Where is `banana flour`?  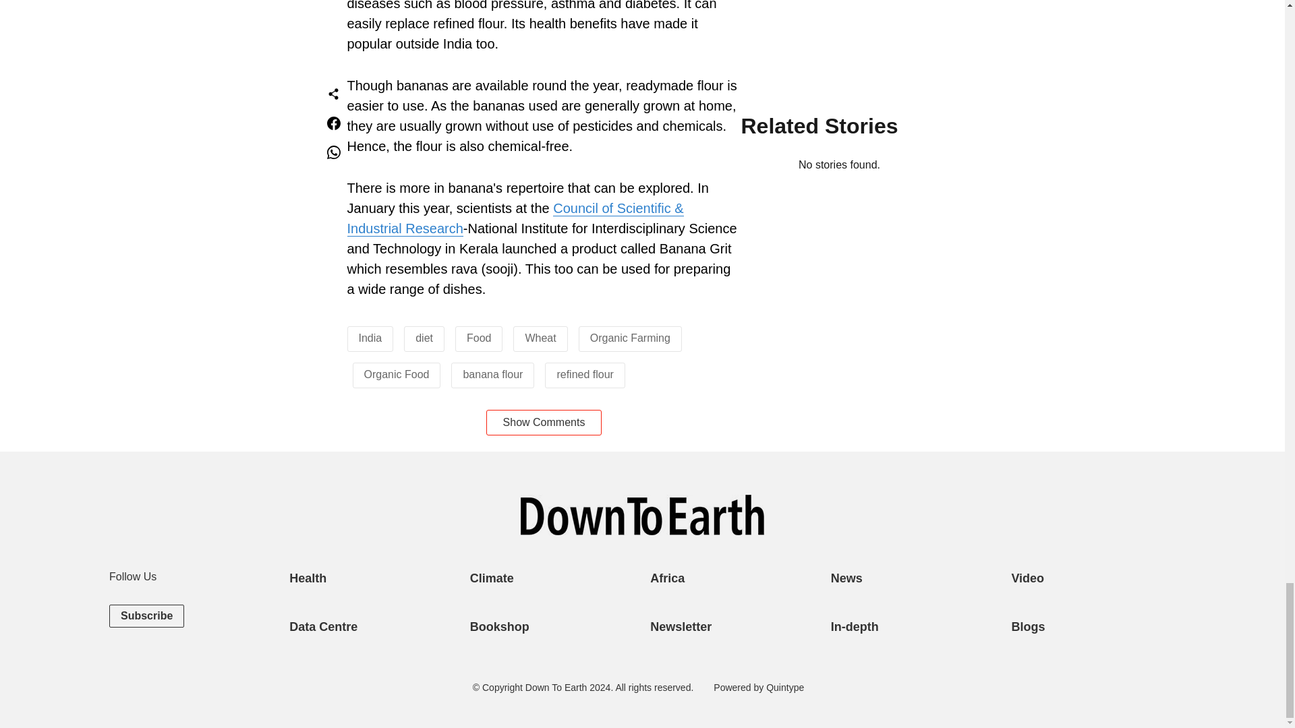 banana flour is located at coordinates (492, 373).